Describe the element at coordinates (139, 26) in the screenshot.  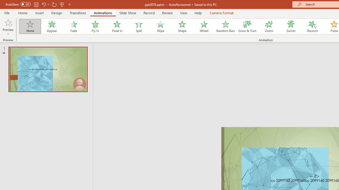
I see `Split` at that location.